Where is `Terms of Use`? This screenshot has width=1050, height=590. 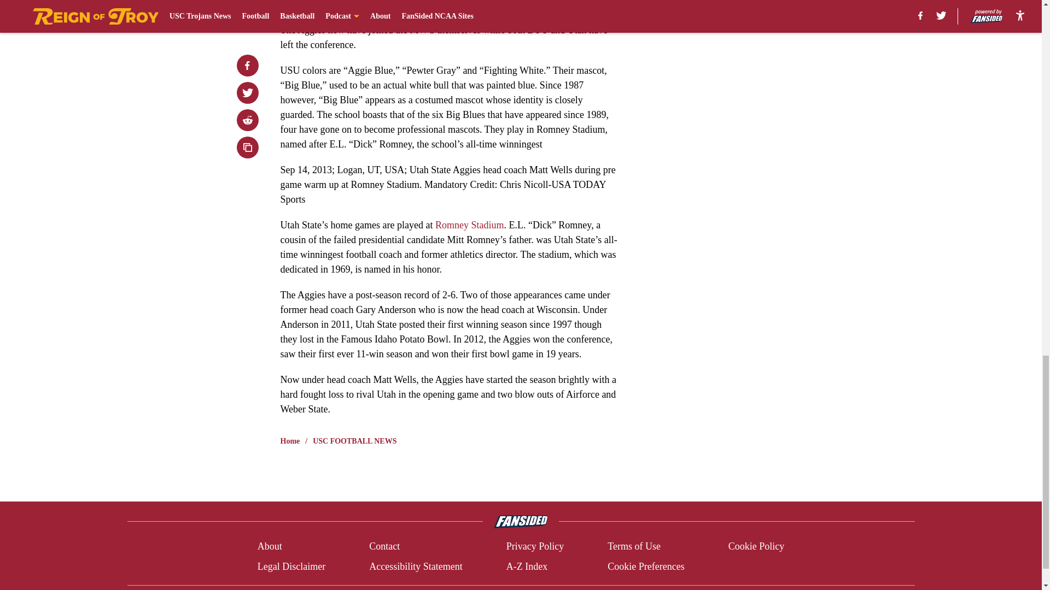
Terms of Use is located at coordinates (634, 546).